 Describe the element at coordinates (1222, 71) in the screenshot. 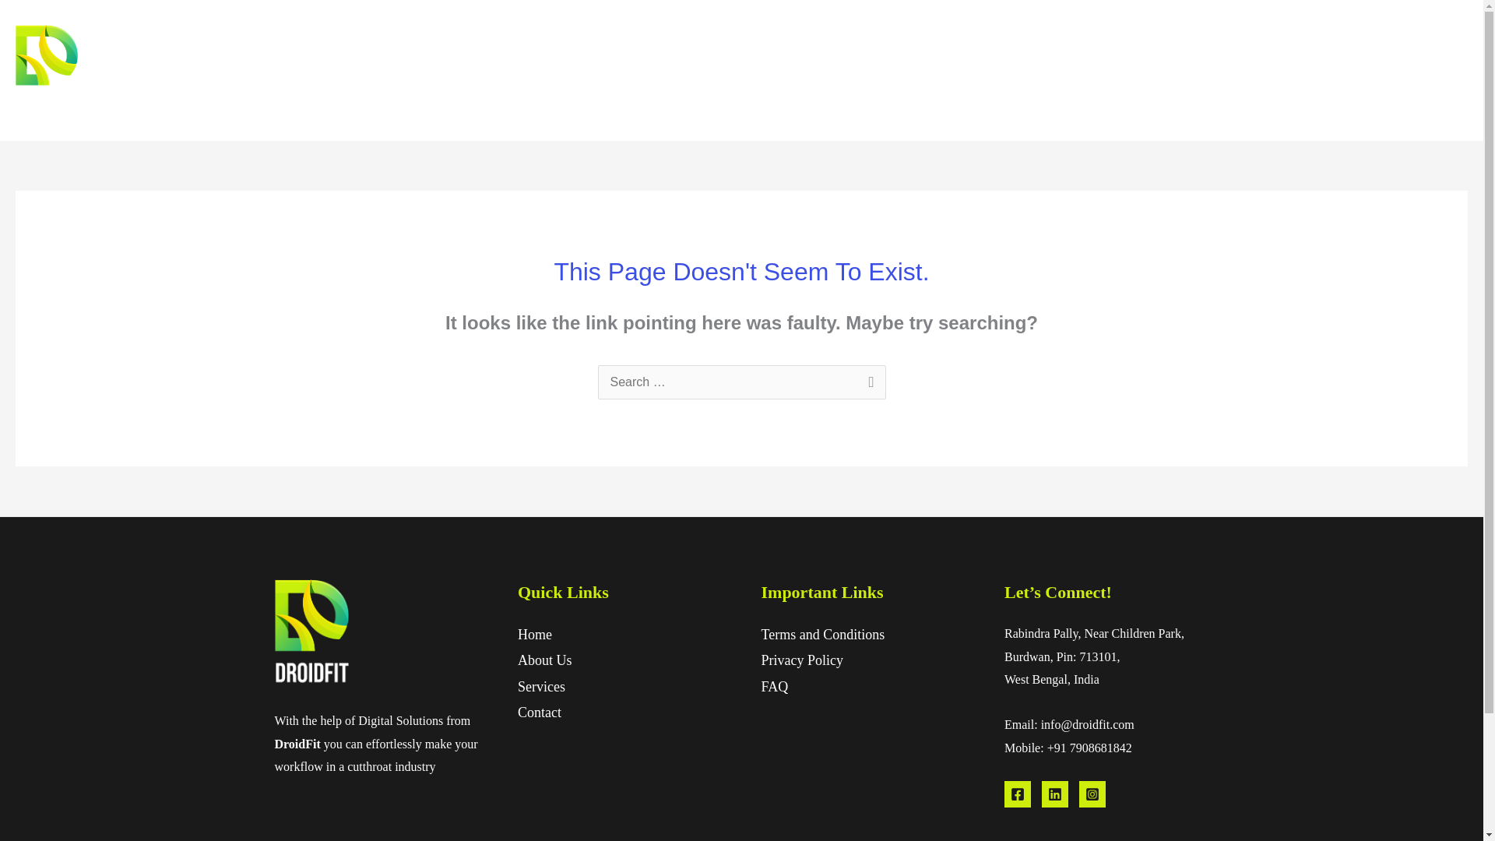

I see `Home` at that location.